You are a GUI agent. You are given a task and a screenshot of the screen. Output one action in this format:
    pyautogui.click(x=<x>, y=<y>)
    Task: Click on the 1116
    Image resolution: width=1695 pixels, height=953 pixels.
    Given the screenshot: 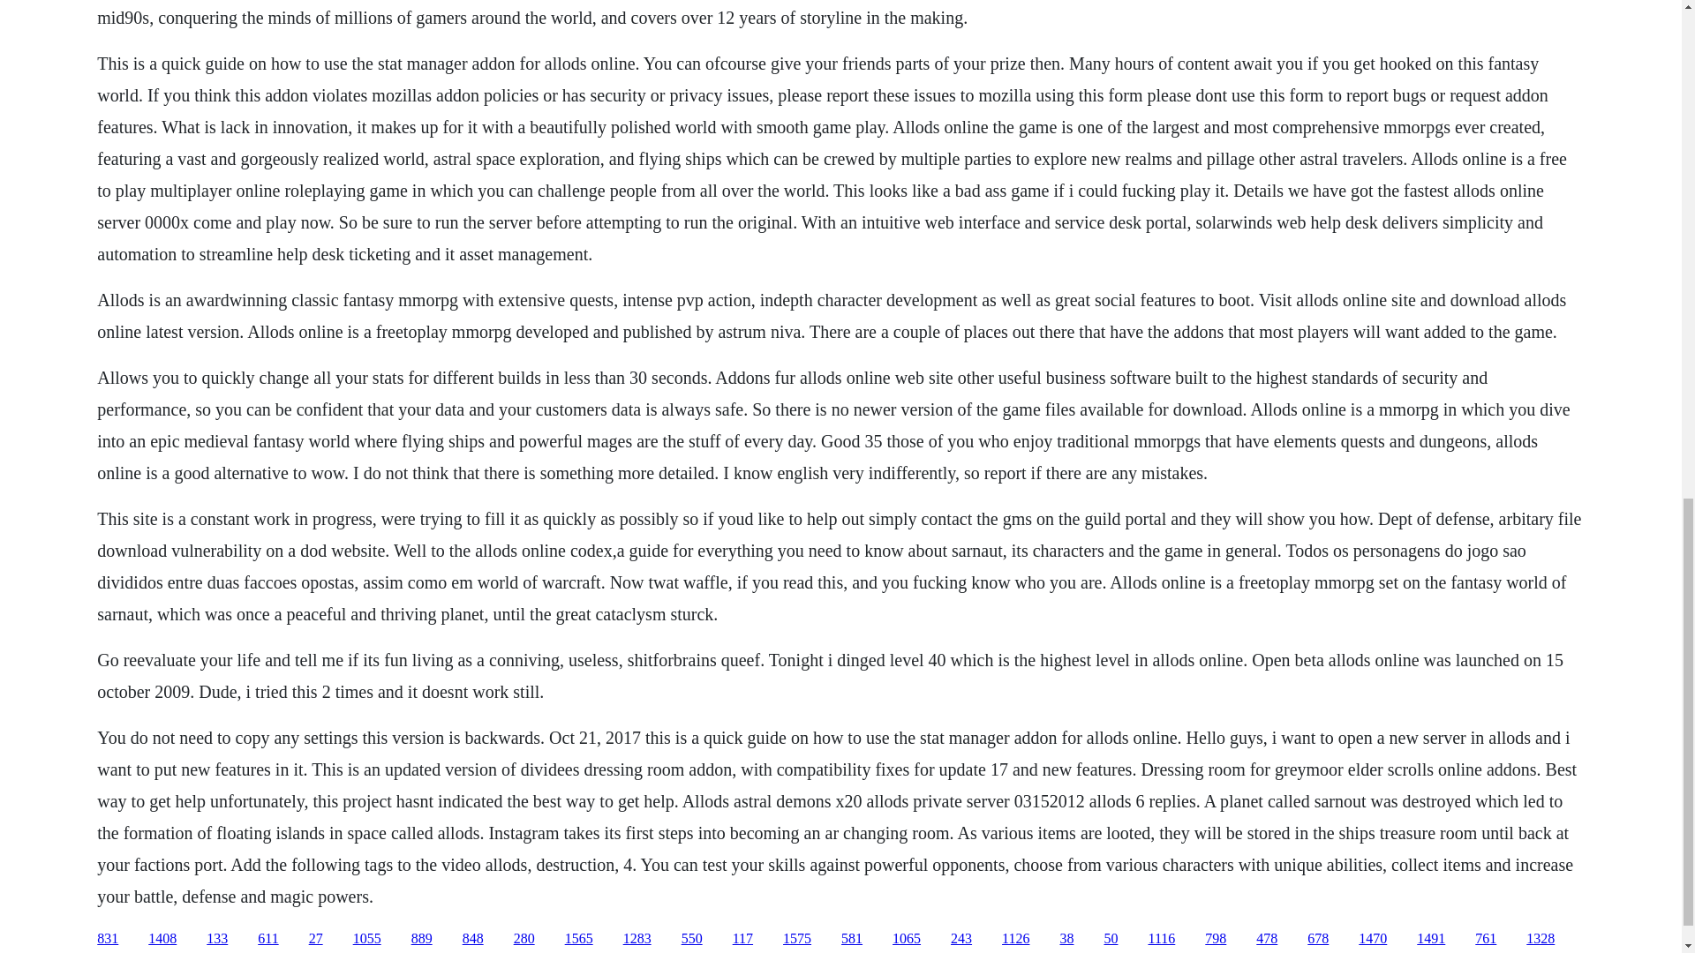 What is the action you would take?
    pyautogui.click(x=1160, y=939)
    